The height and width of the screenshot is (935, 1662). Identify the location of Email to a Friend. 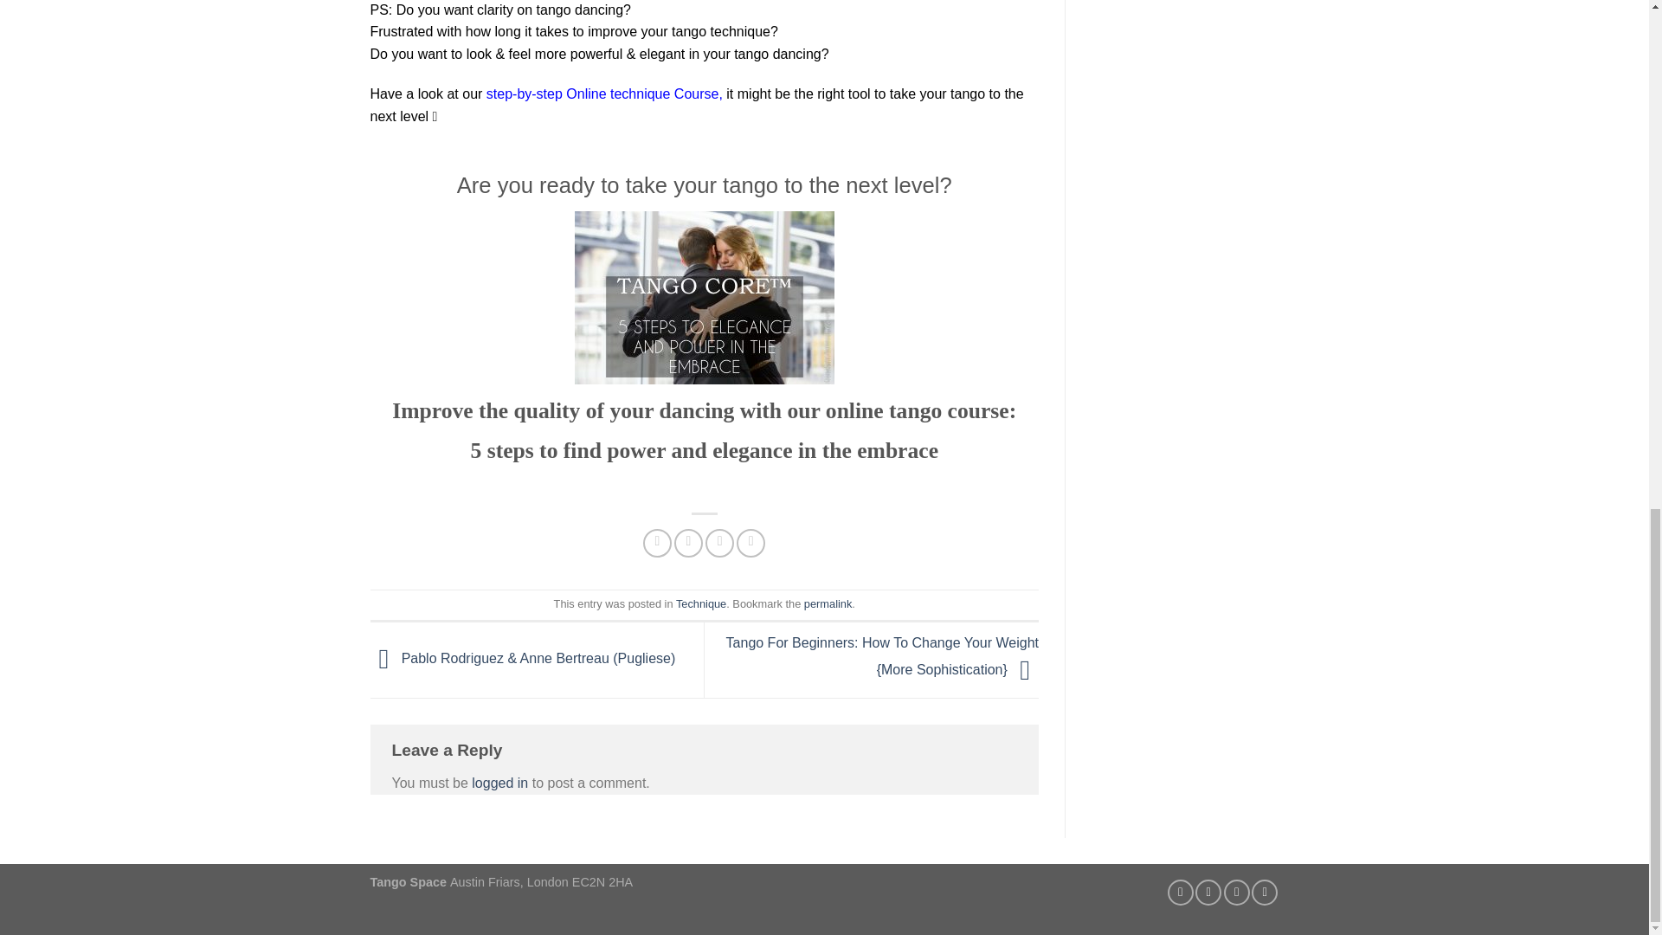
(719, 543).